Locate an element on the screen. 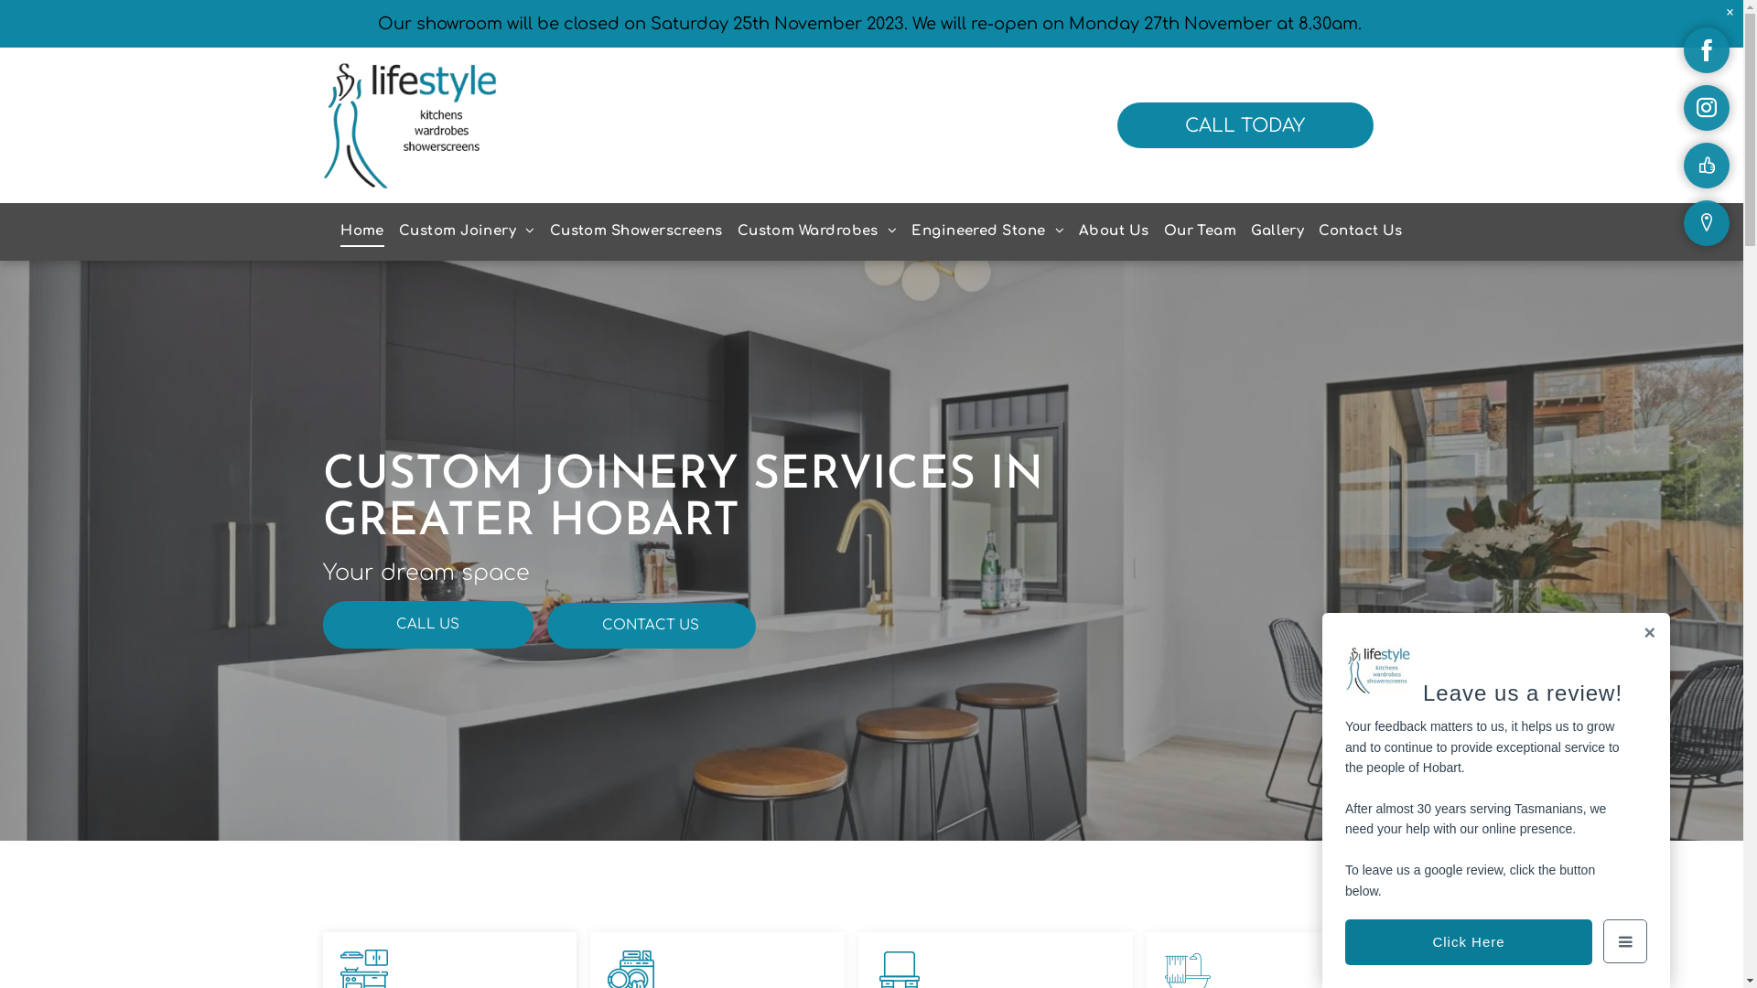  Engineered Stone is located at coordinates (987, 232).